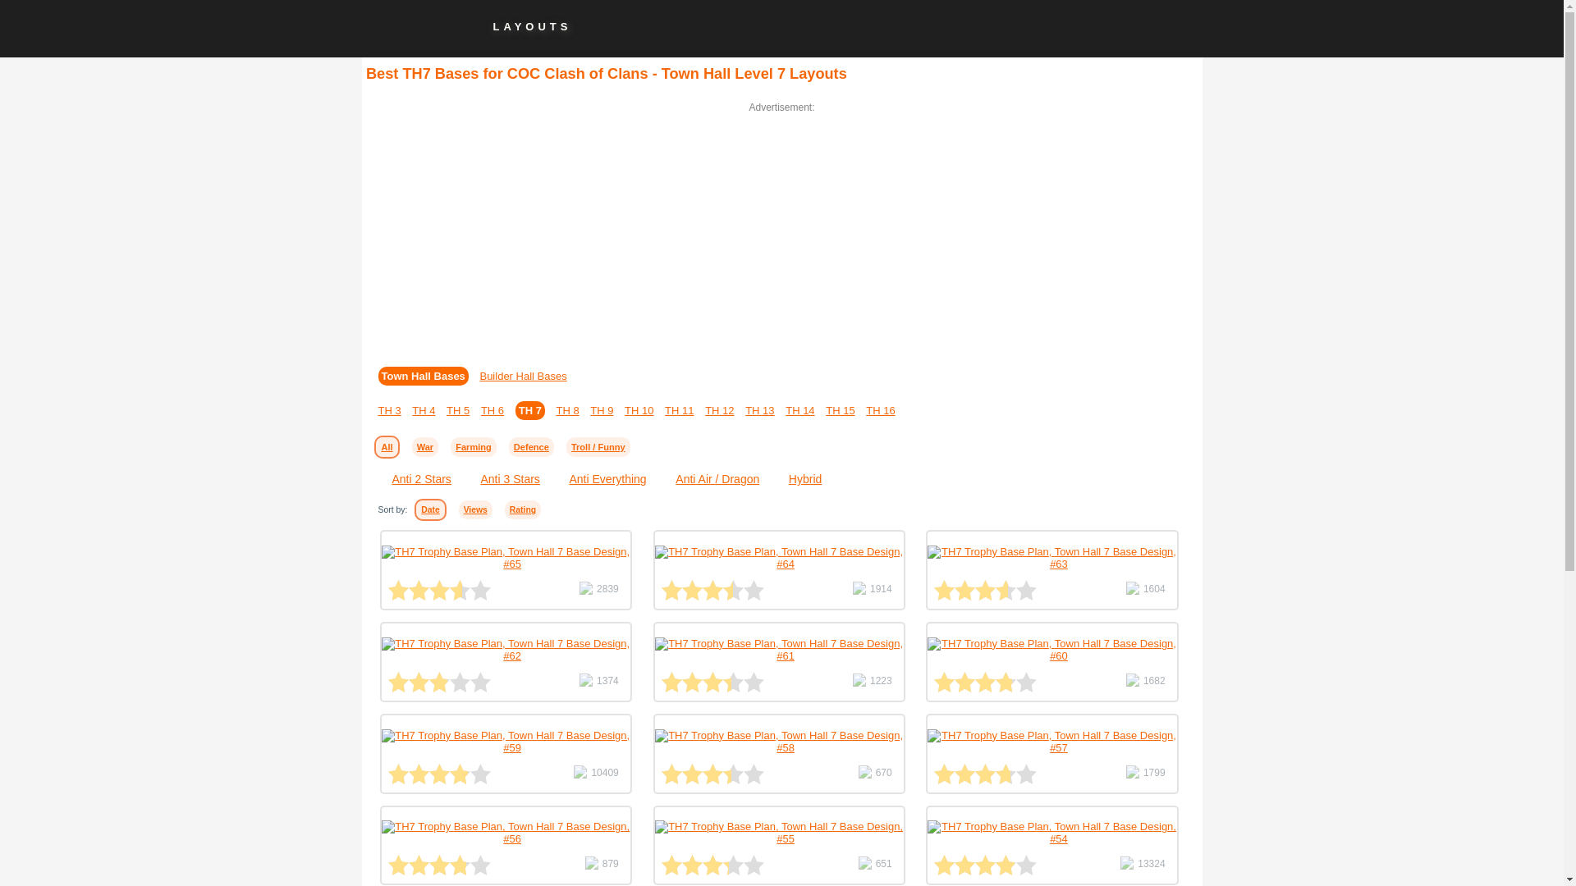  I want to click on Date, so click(430, 510).